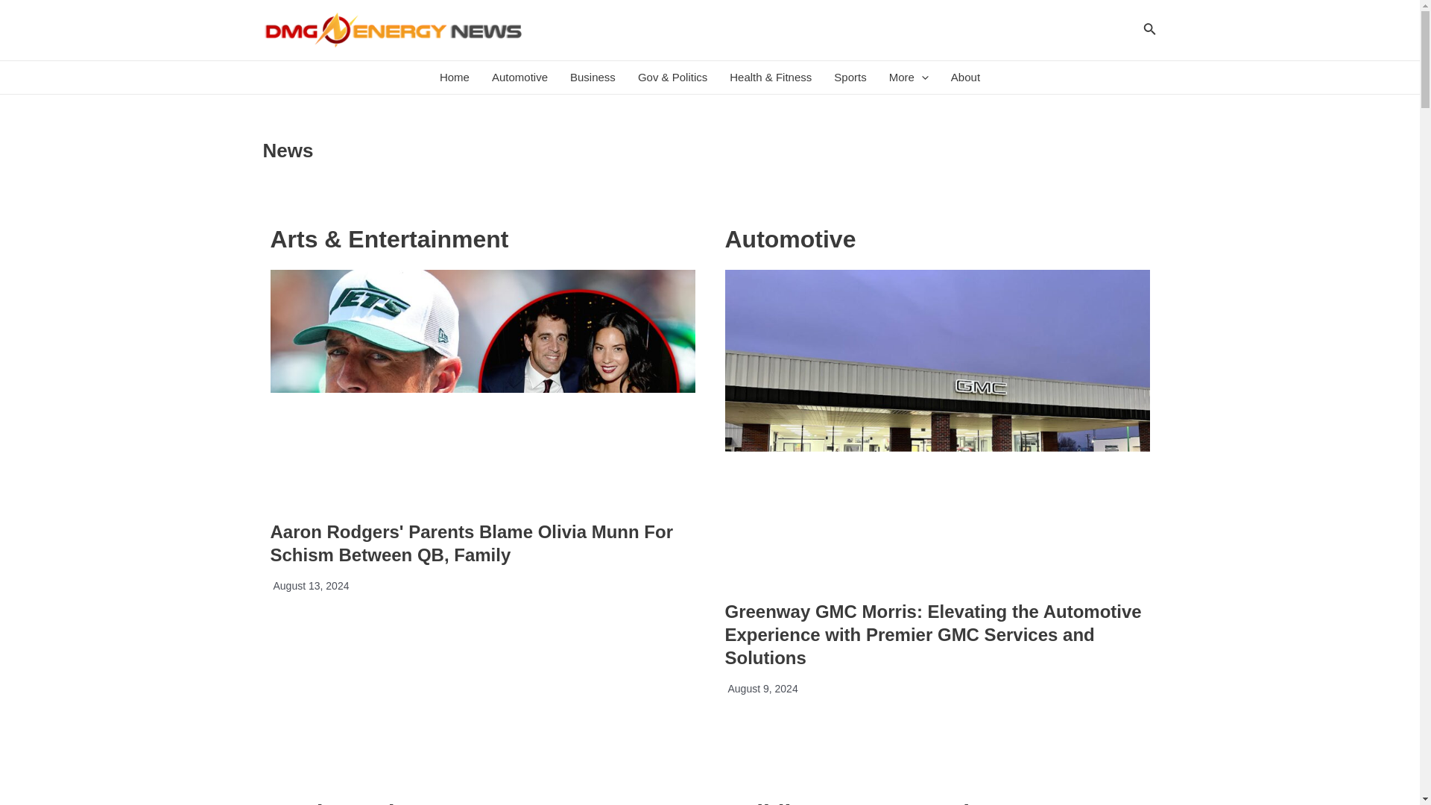 The image size is (1431, 805). What do you see at coordinates (909, 78) in the screenshot?
I see `More` at bounding box center [909, 78].